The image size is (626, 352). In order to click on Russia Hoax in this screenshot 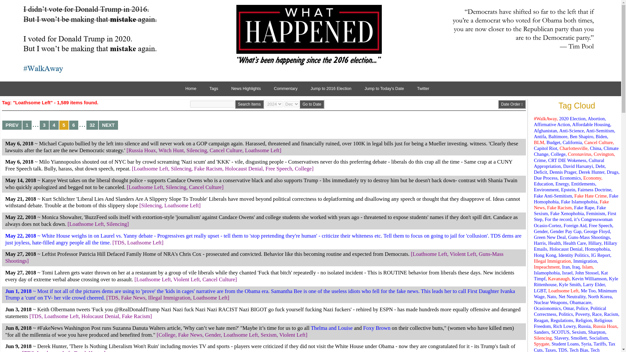, I will do `click(142, 150)`.